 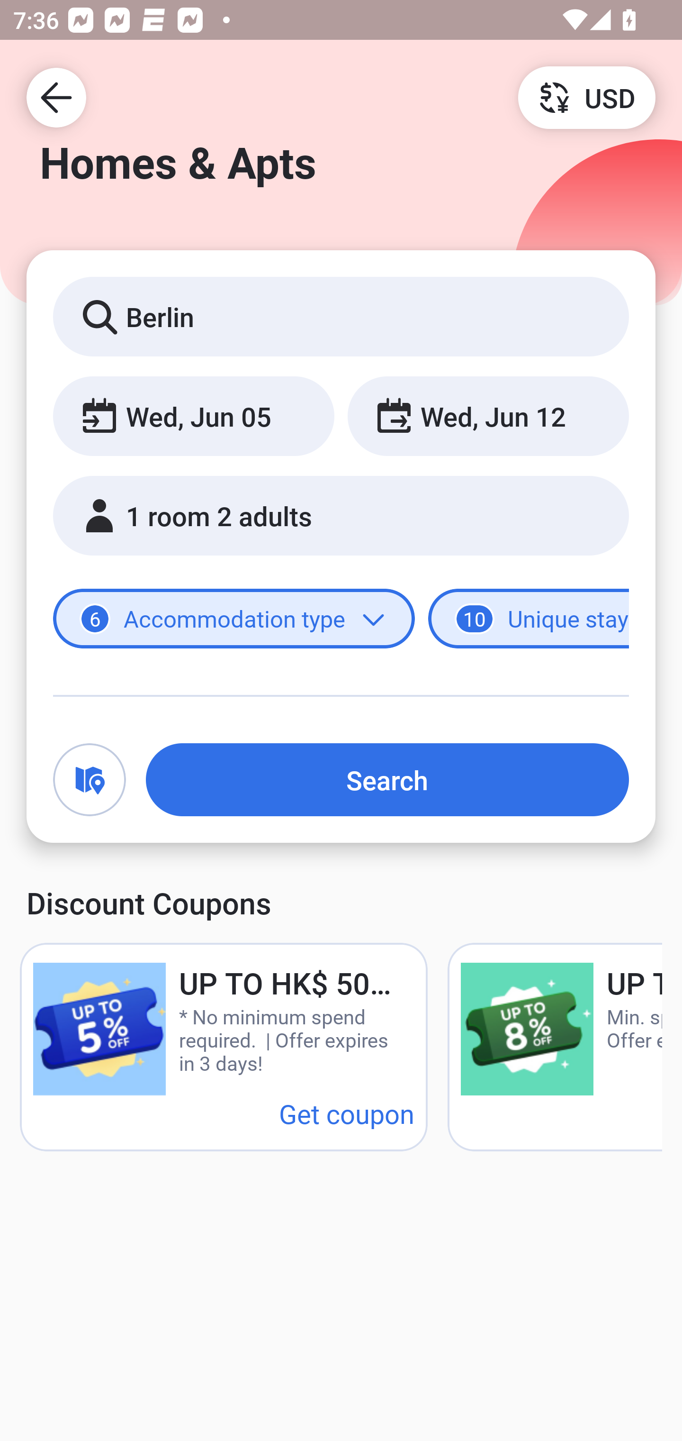 What do you see at coordinates (586, 97) in the screenshot?
I see `USD` at bounding box center [586, 97].